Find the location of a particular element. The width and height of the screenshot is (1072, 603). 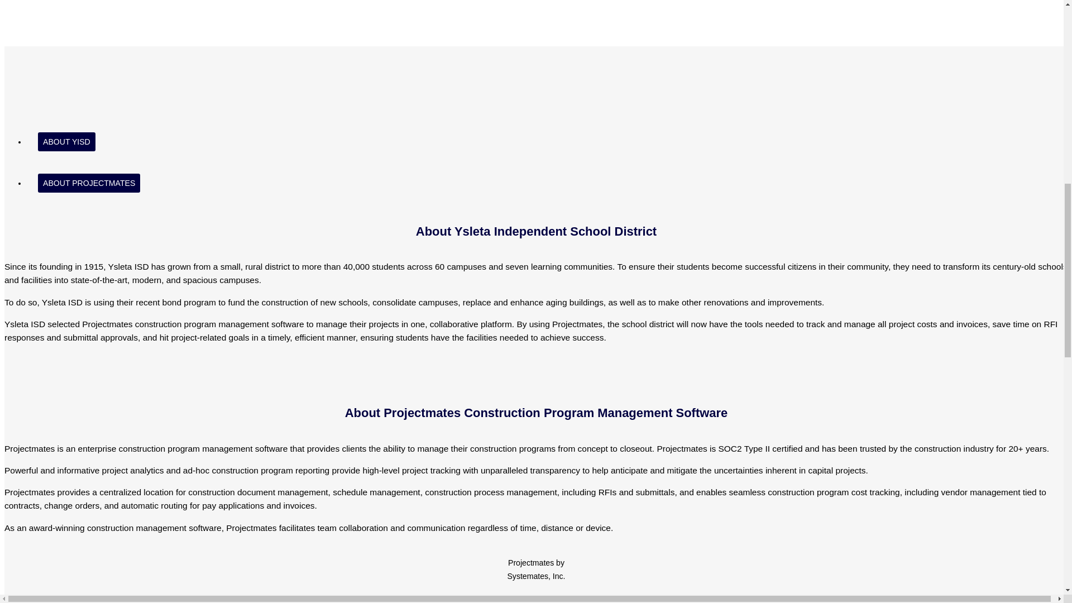

Ysleta Independent School District is located at coordinates (536, 231).